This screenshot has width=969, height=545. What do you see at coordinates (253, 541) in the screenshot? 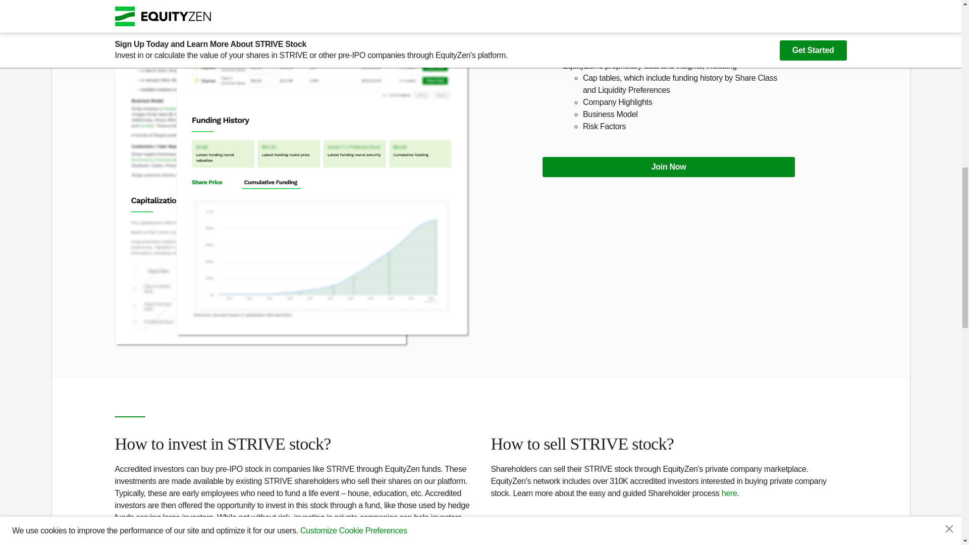
I see `here` at bounding box center [253, 541].